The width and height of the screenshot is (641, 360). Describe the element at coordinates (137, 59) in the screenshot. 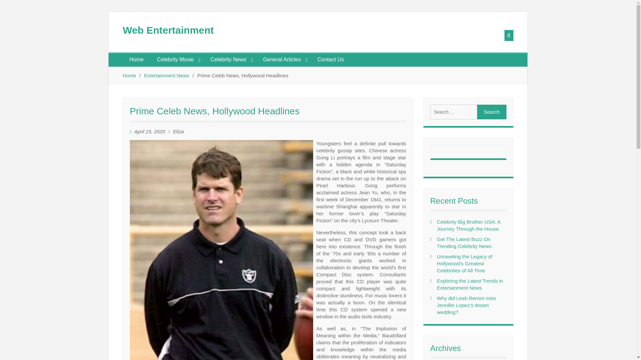

I see `Home` at that location.